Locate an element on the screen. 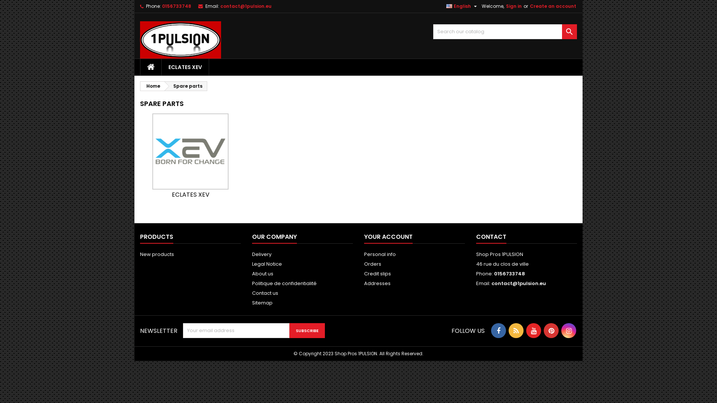 The image size is (717, 403). Create an account is located at coordinates (553, 6).